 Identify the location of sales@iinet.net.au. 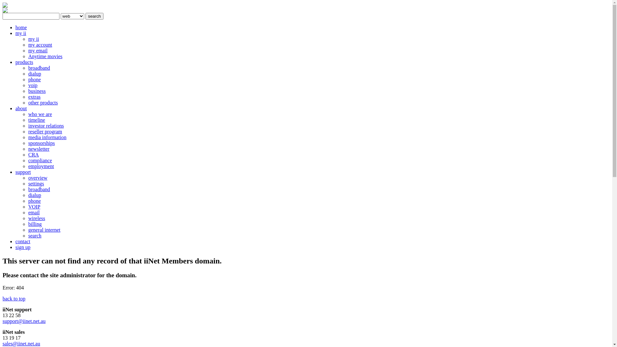
(21, 344).